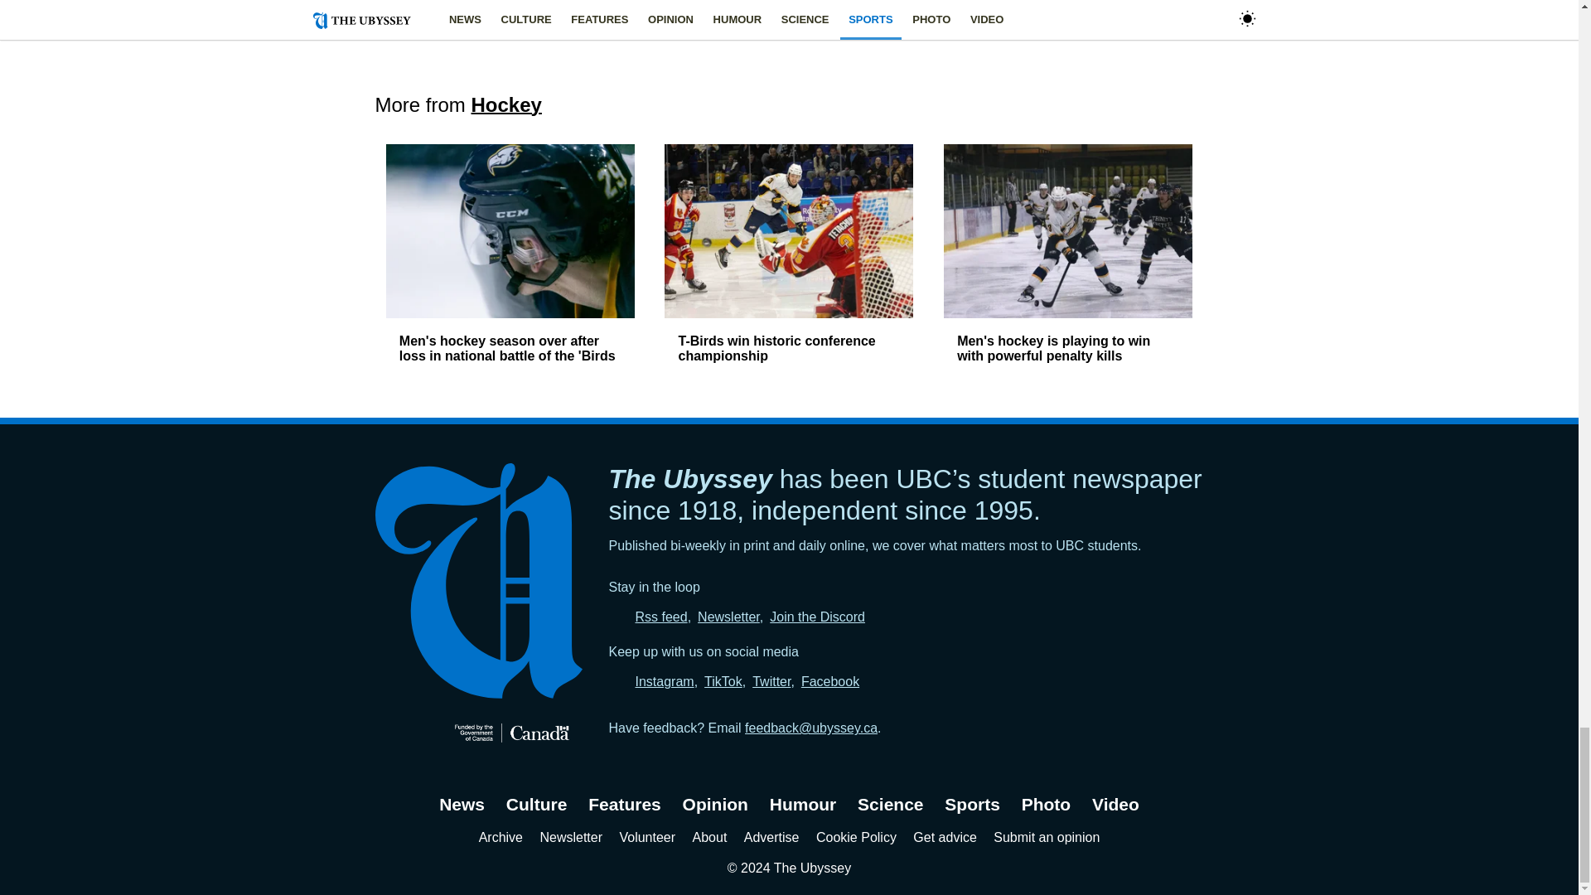 The width and height of the screenshot is (1591, 895). I want to click on The Ubyssey on Twitter, so click(771, 681).